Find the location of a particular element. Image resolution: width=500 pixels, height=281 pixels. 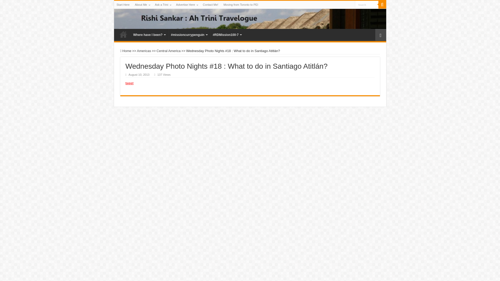

About Me is located at coordinates (142, 5).